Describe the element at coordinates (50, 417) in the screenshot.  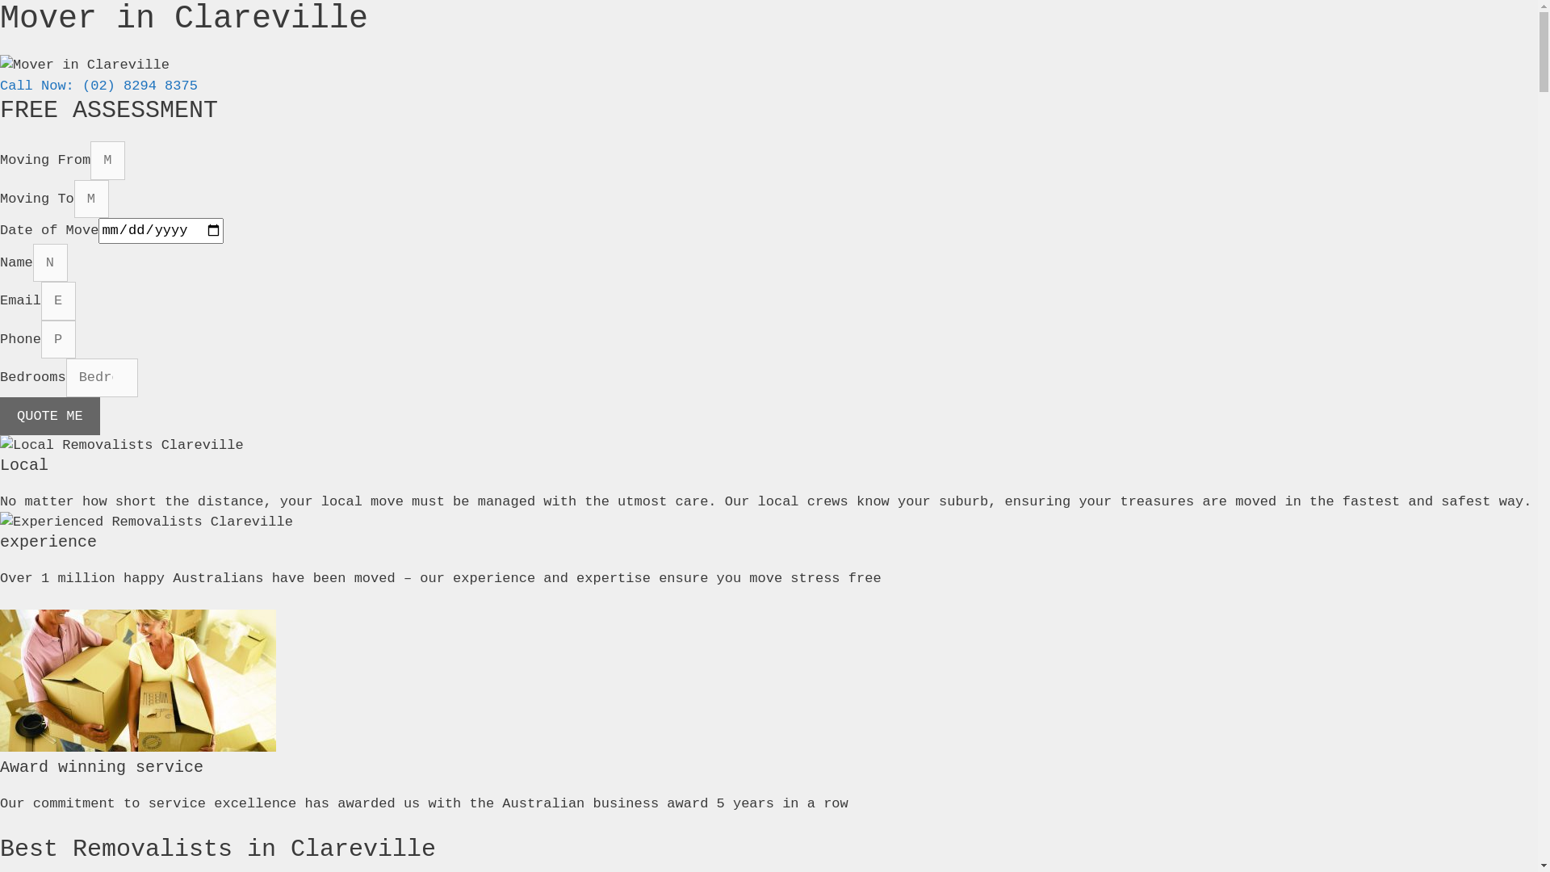
I see `QUOTE ME` at that location.